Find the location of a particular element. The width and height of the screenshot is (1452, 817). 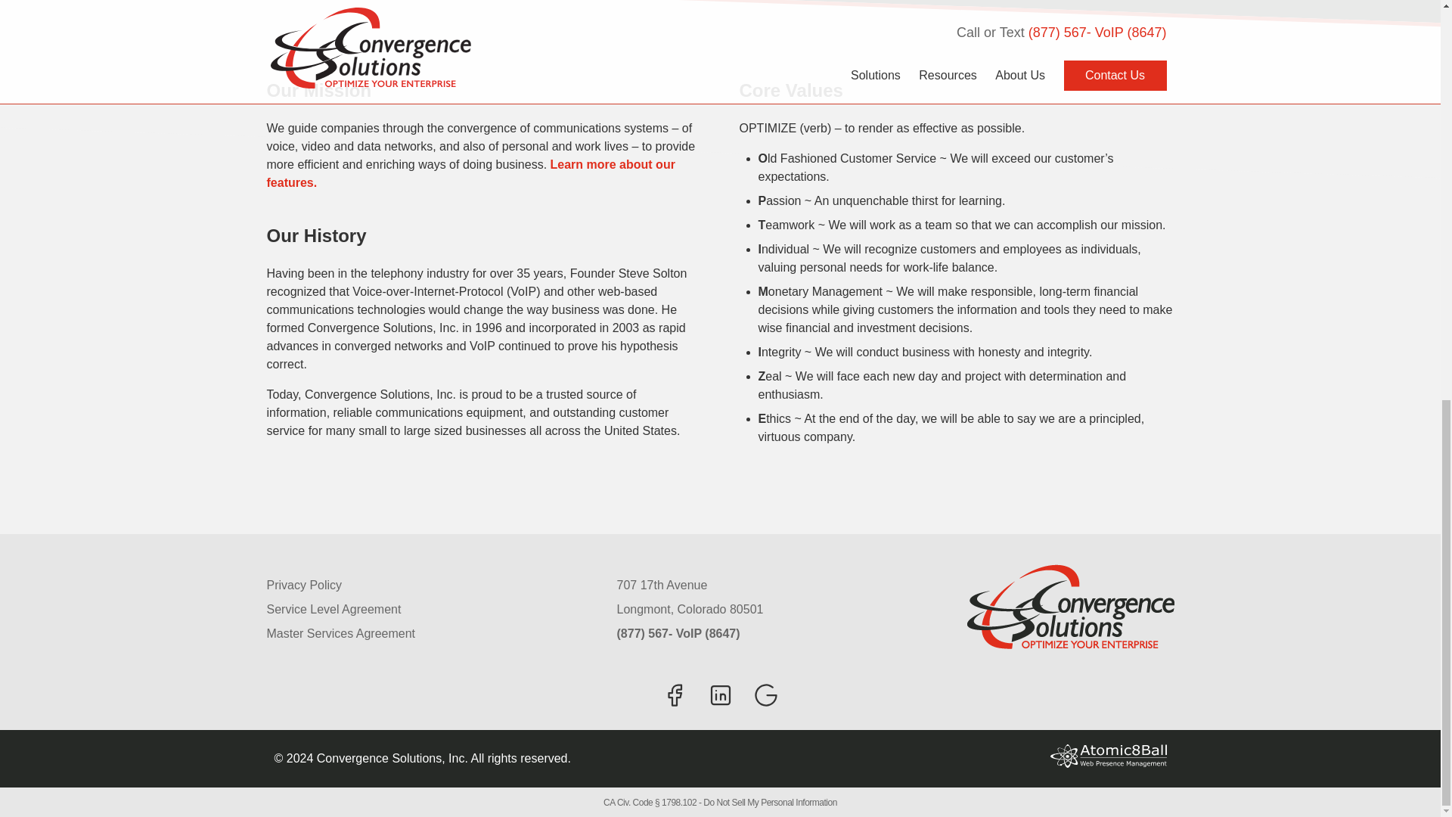

Learn more about our features. is located at coordinates (470, 173).